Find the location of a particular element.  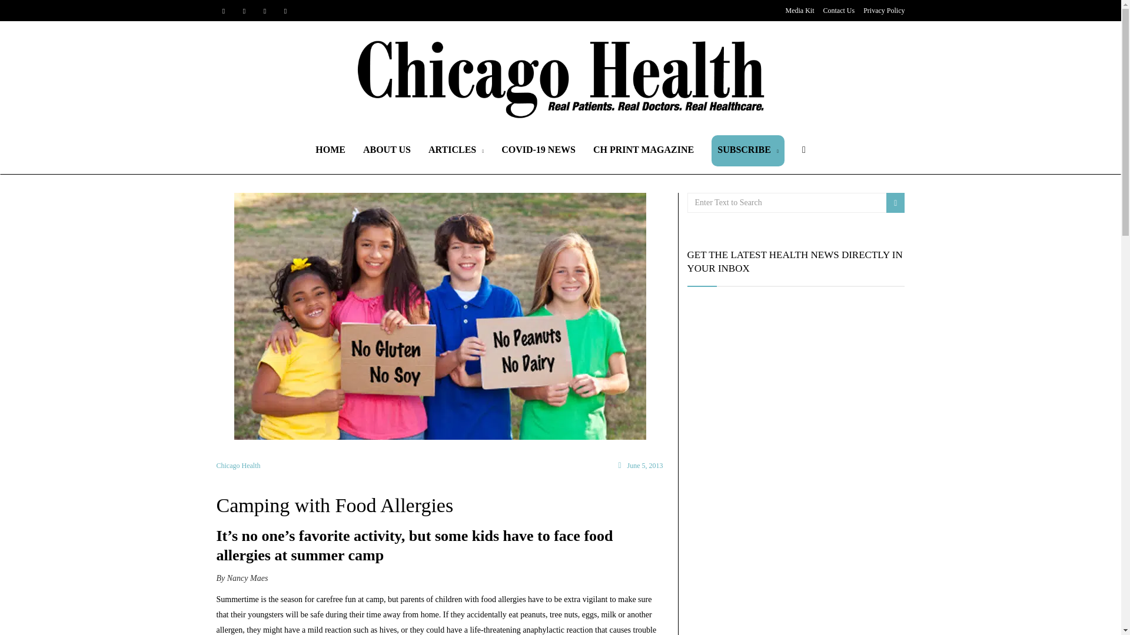

Contact Us is located at coordinates (838, 10).